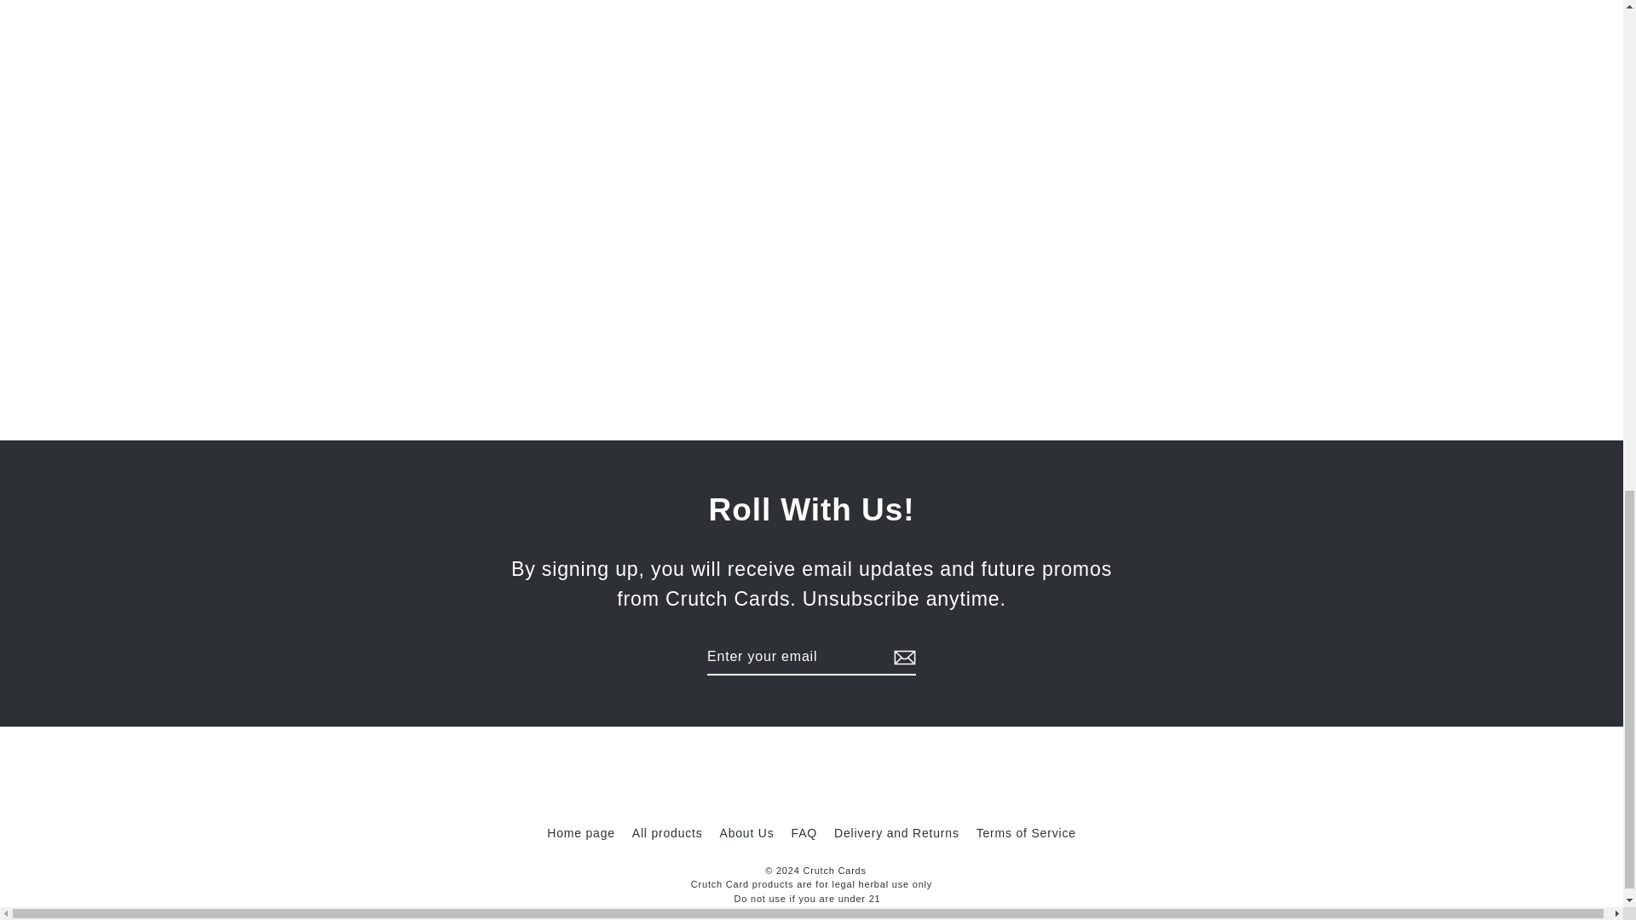 This screenshot has width=1636, height=920. Describe the element at coordinates (747, 833) in the screenshot. I see `About Us` at that location.